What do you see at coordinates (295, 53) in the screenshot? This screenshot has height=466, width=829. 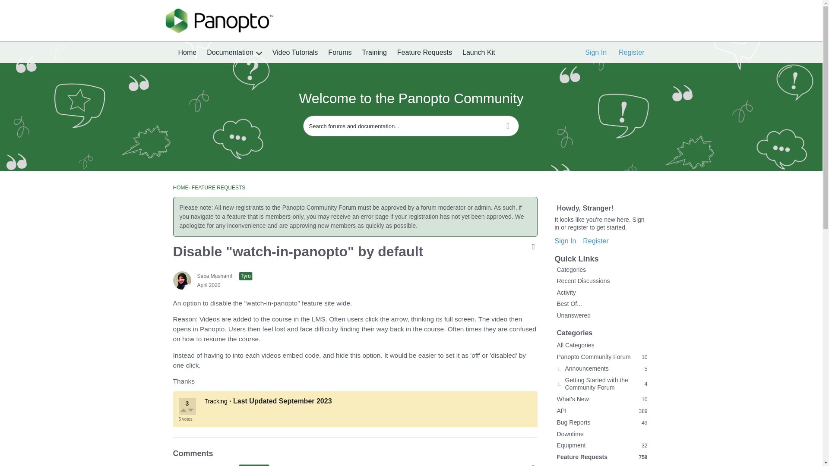 I see `Video Tutorials` at bounding box center [295, 53].